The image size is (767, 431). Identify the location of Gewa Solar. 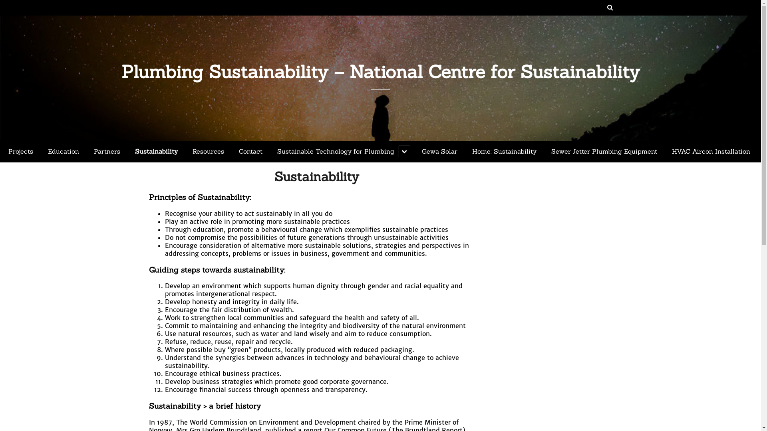
(439, 152).